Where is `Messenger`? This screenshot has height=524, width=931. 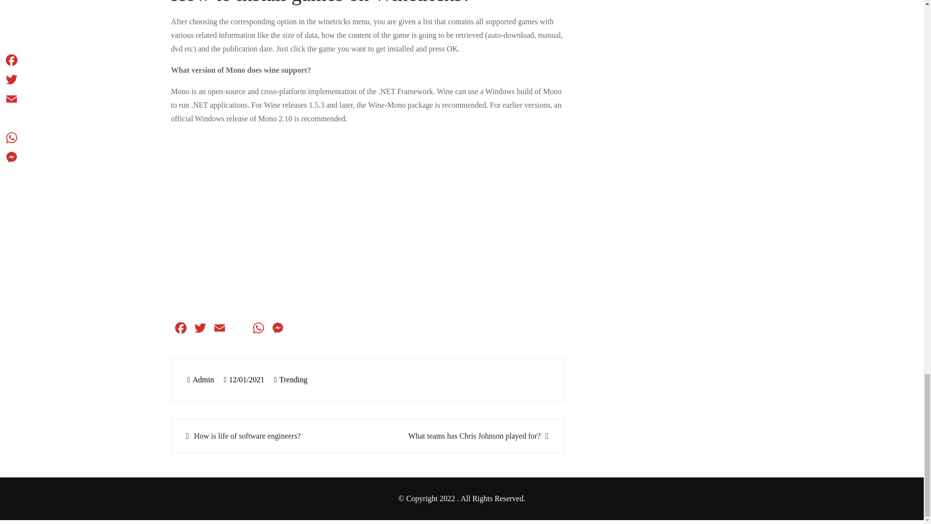 Messenger is located at coordinates (277, 329).